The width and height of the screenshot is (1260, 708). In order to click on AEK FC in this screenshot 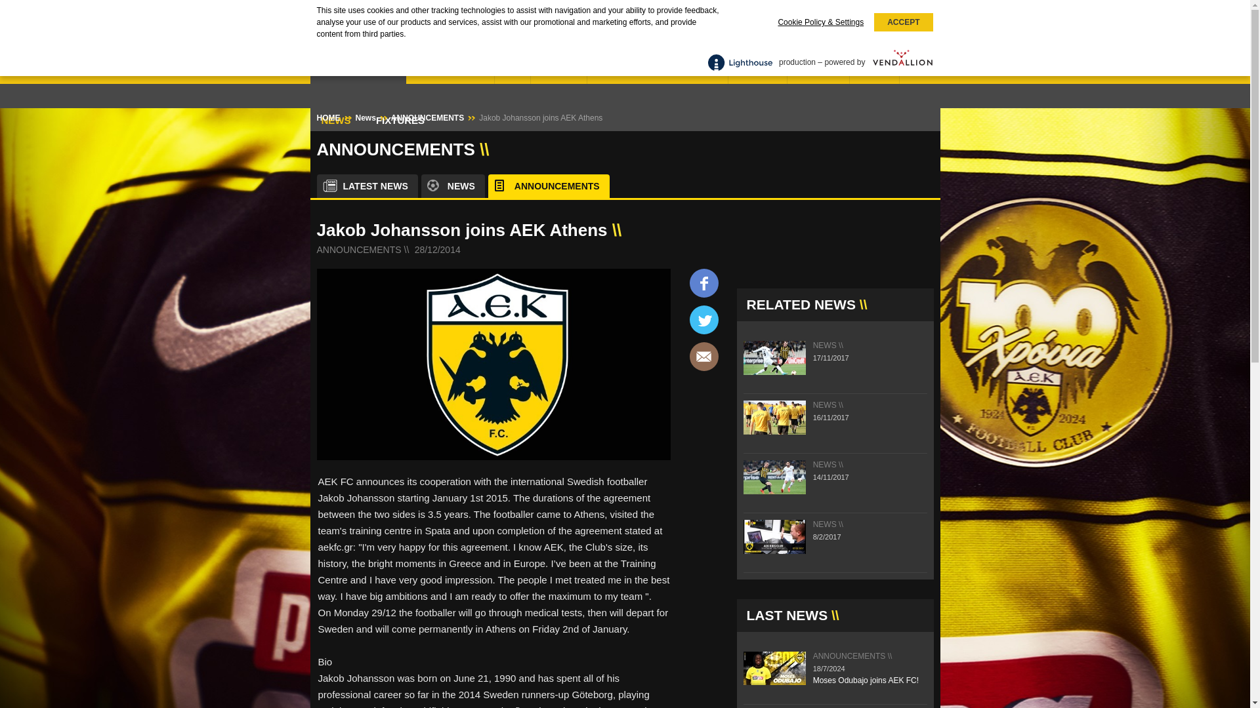, I will do `click(346, 33)`.